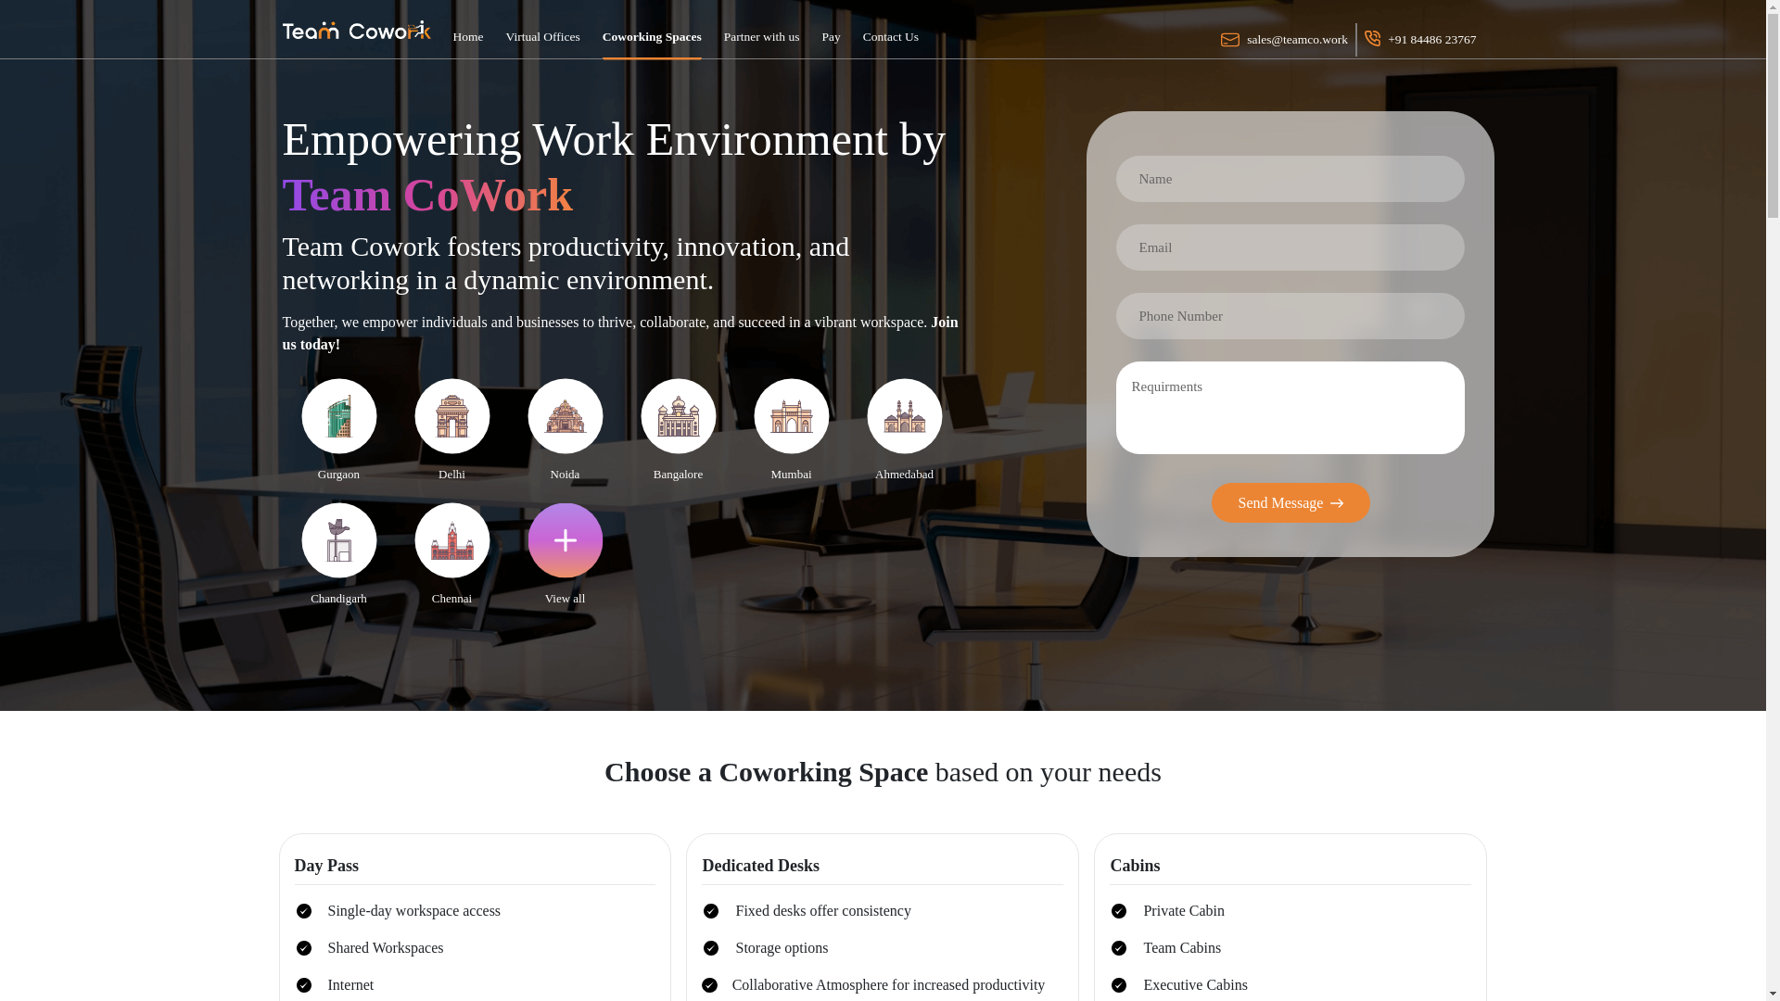  What do you see at coordinates (1290, 496) in the screenshot?
I see `Send Message` at bounding box center [1290, 496].